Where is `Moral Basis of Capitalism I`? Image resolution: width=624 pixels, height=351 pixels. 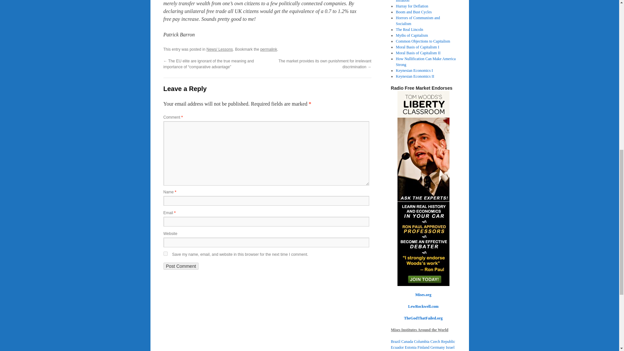 Moral Basis of Capitalism I is located at coordinates (417, 47).